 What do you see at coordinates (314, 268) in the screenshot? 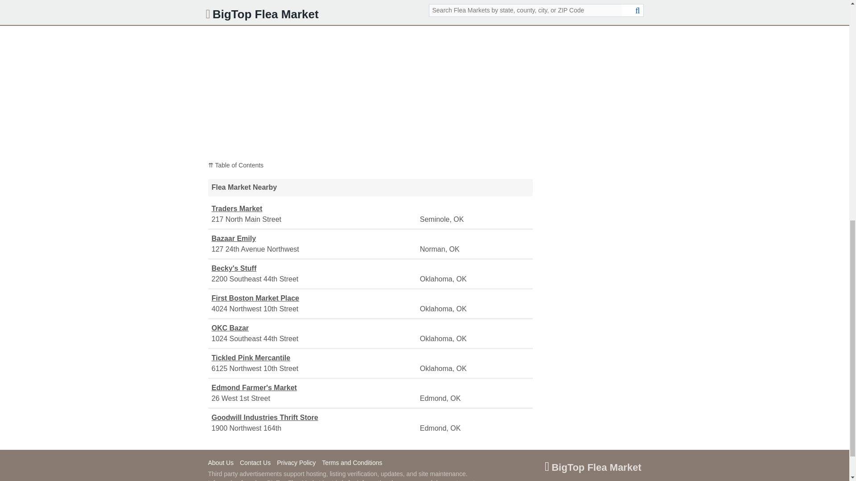
I see `Becky's Stuff` at bounding box center [314, 268].